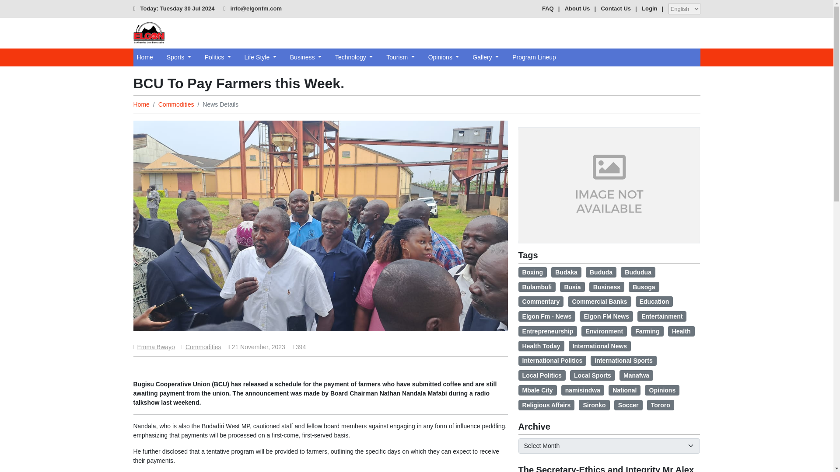  I want to click on Life Style, so click(260, 57).